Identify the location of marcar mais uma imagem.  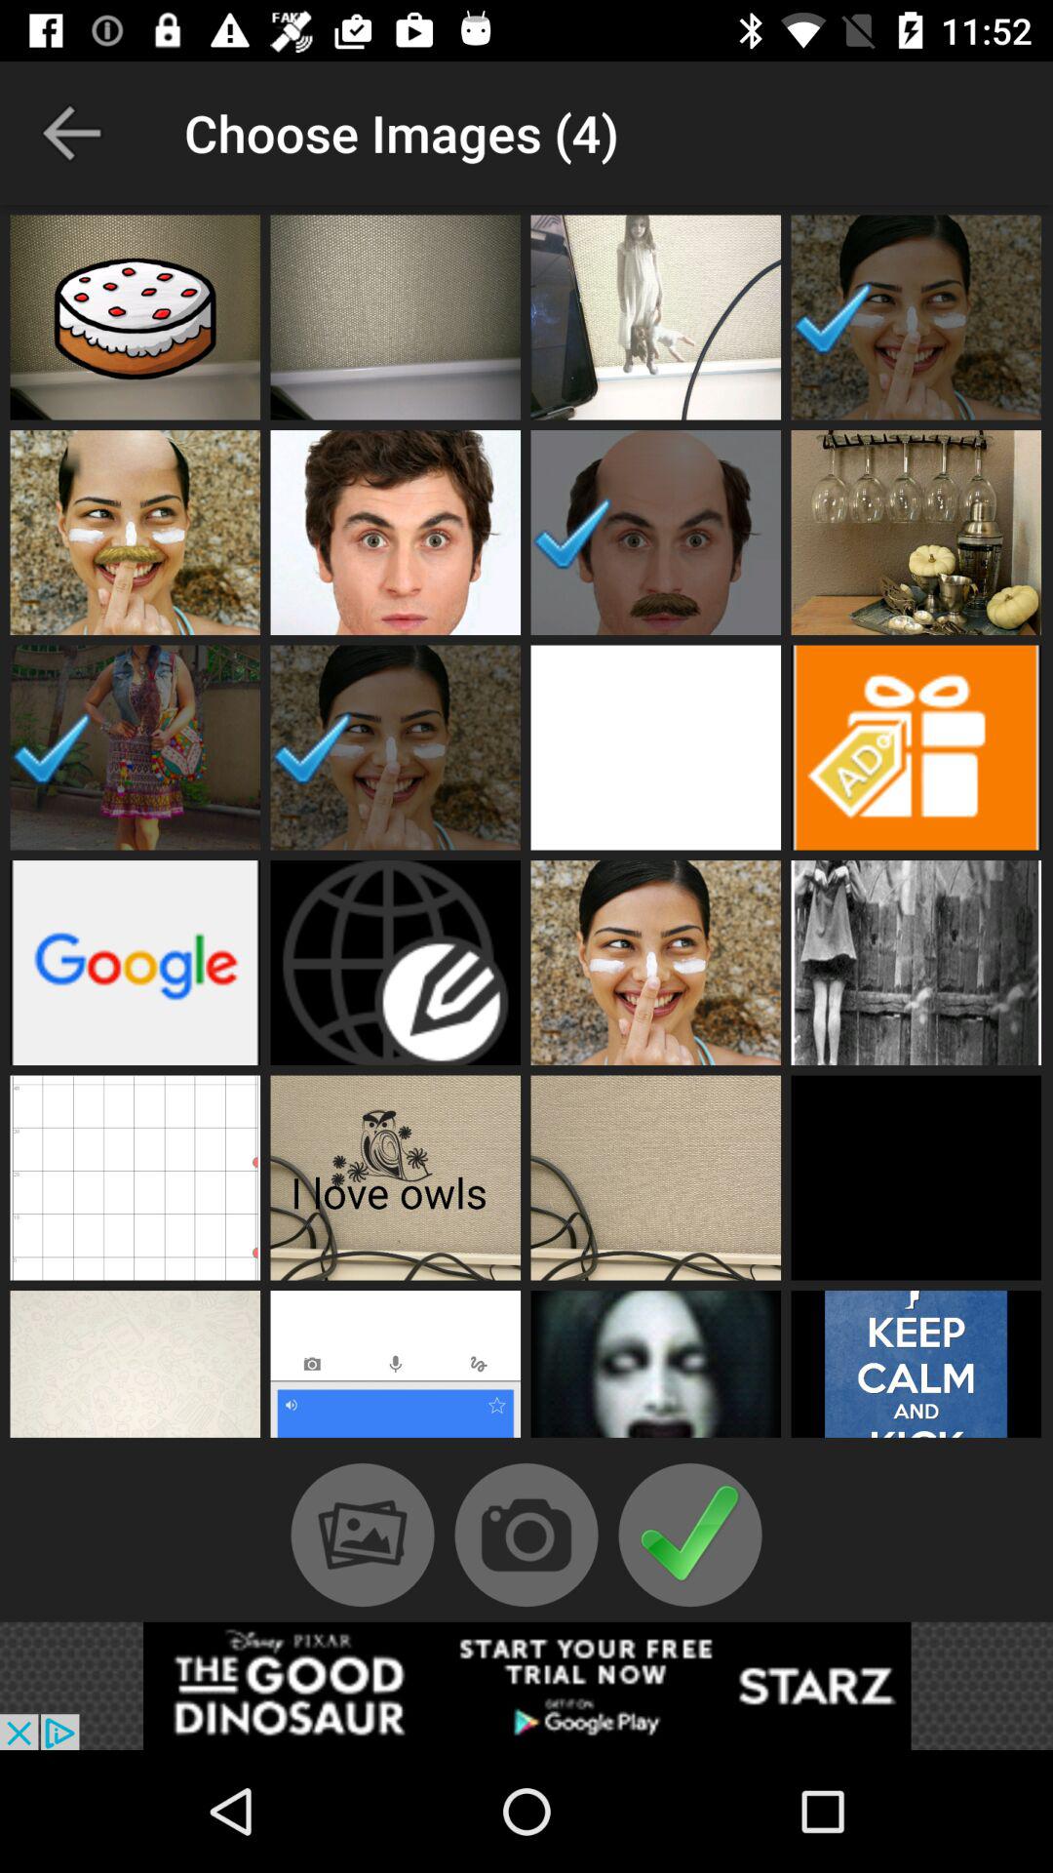
(135, 317).